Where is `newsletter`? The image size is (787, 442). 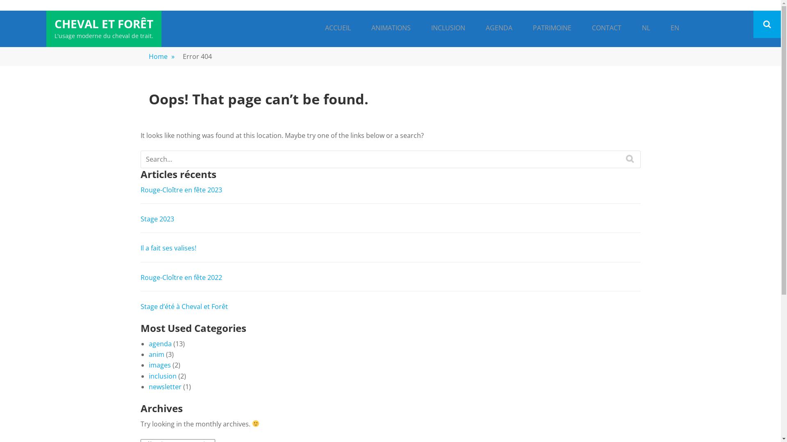 newsletter is located at coordinates (165, 387).